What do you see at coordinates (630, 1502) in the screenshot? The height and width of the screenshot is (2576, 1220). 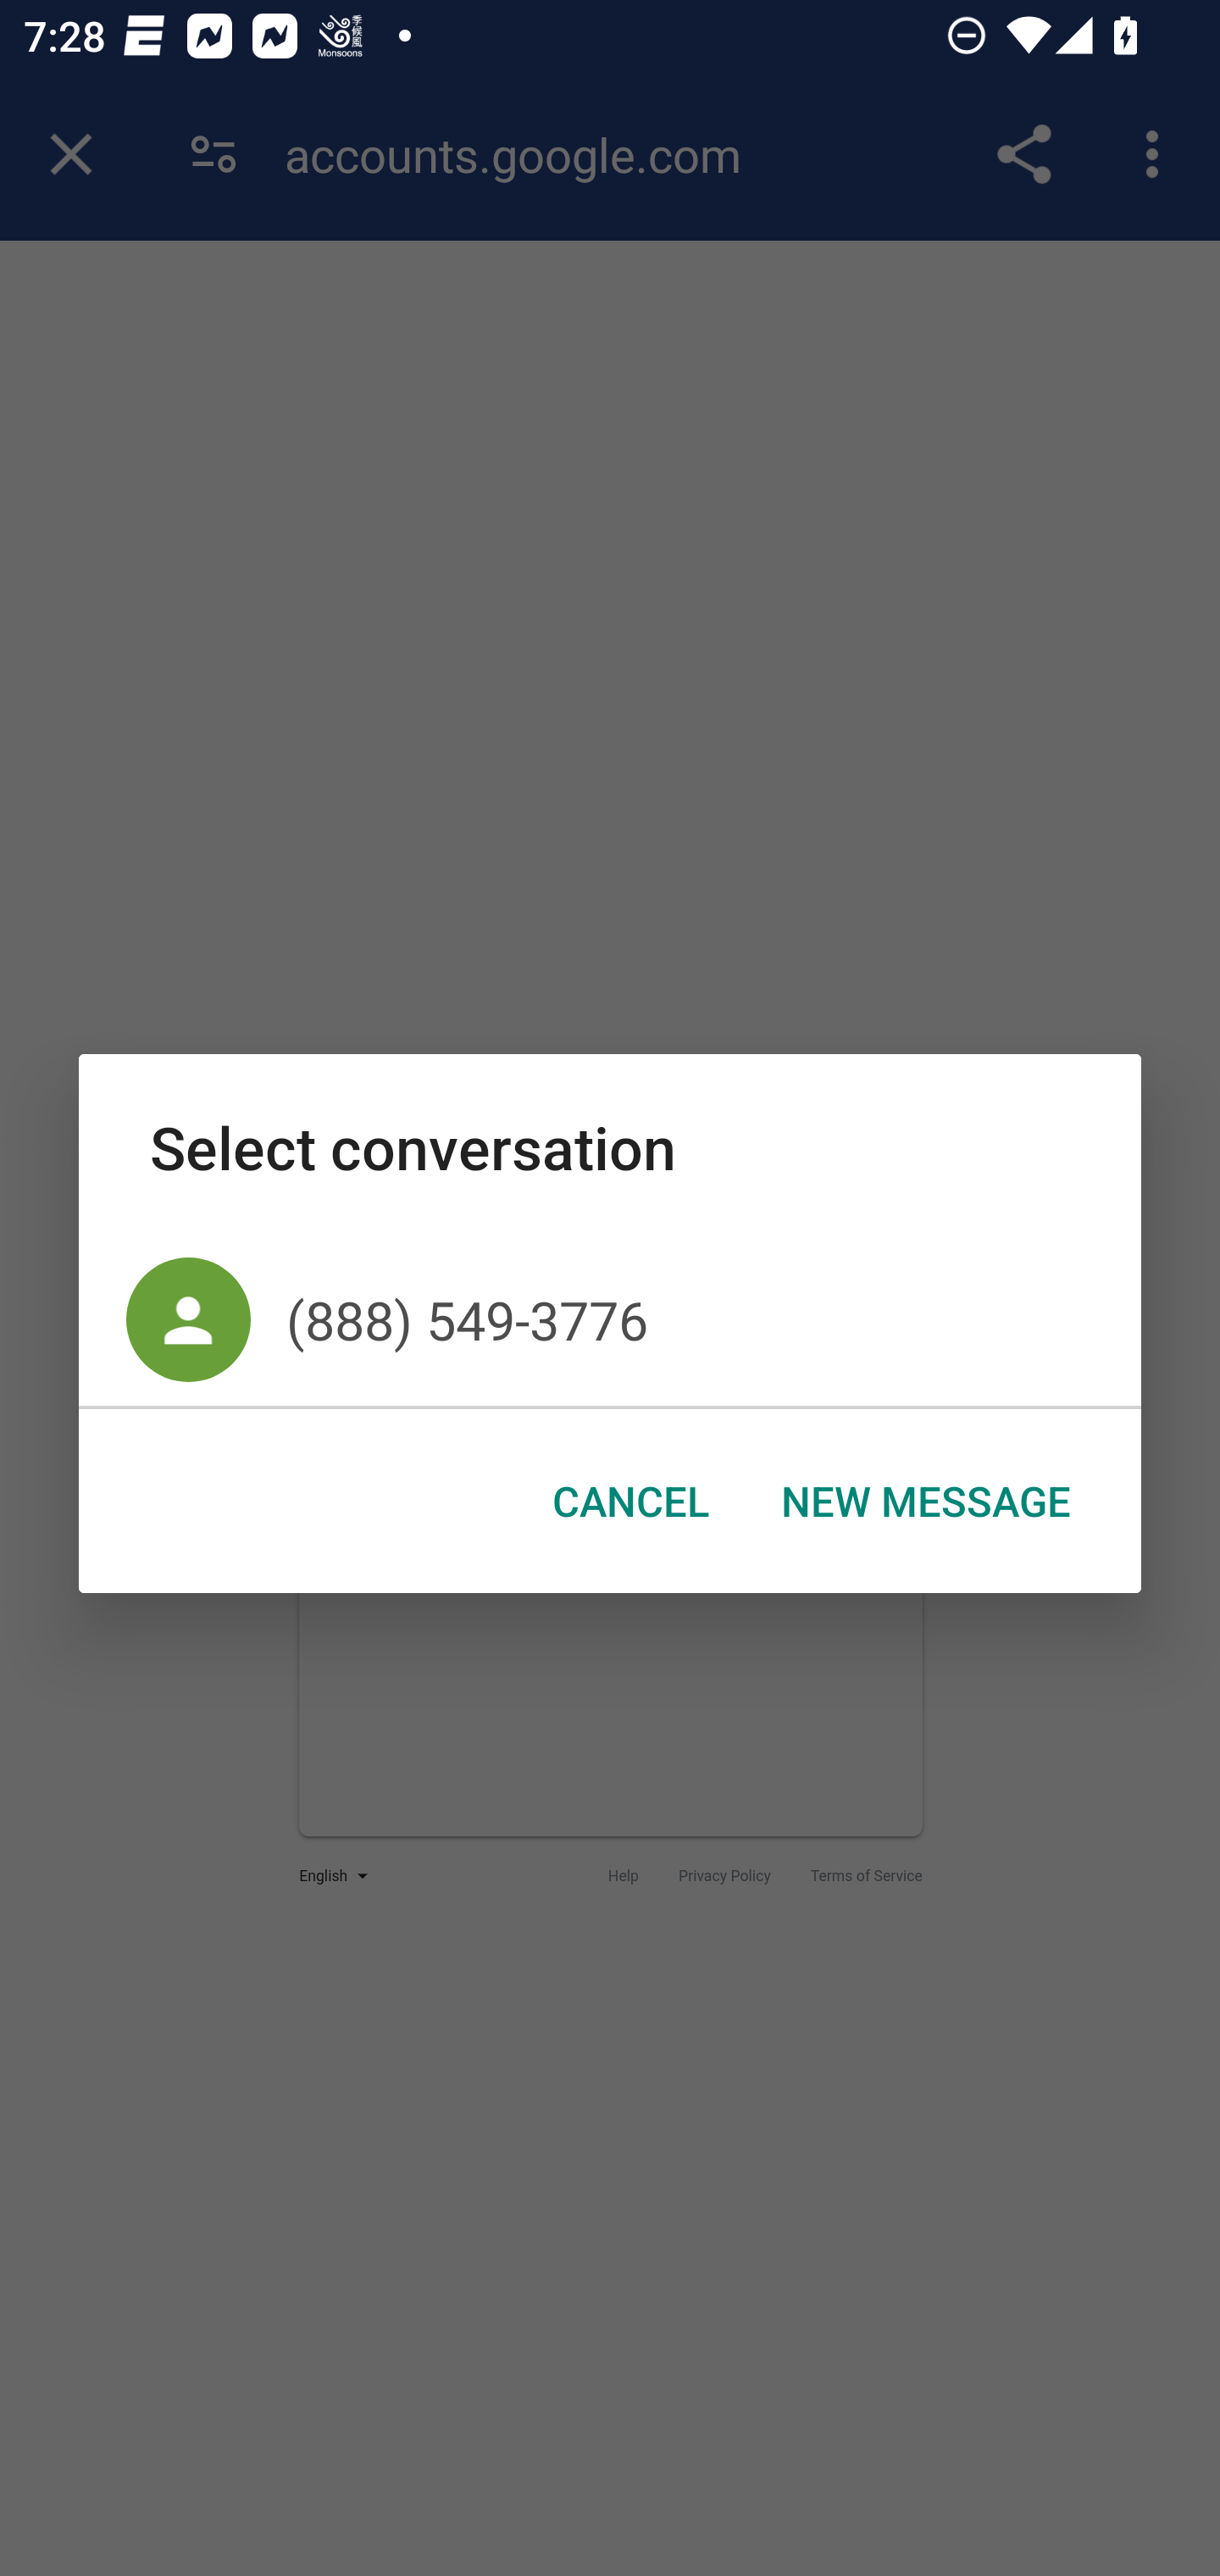 I see `CANCEL` at bounding box center [630, 1502].